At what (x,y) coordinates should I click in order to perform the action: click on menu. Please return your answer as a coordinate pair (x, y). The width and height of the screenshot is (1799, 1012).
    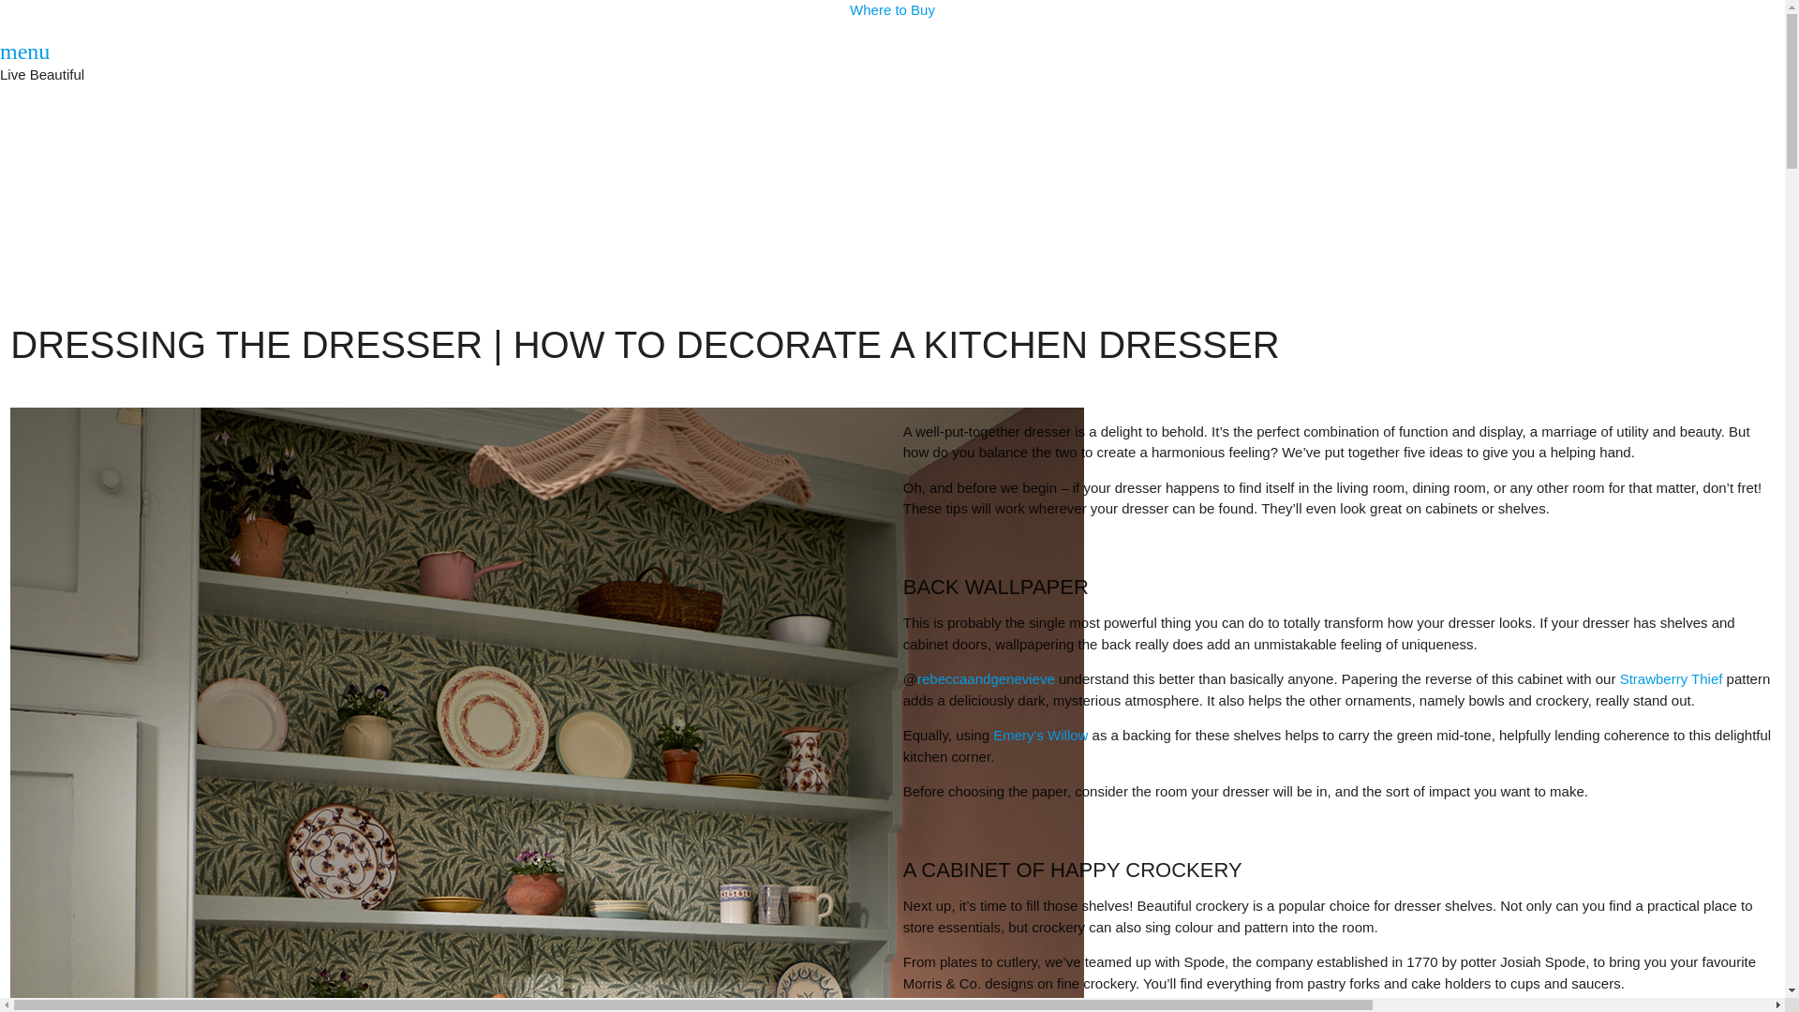
    Looking at the image, I should click on (24, 52).